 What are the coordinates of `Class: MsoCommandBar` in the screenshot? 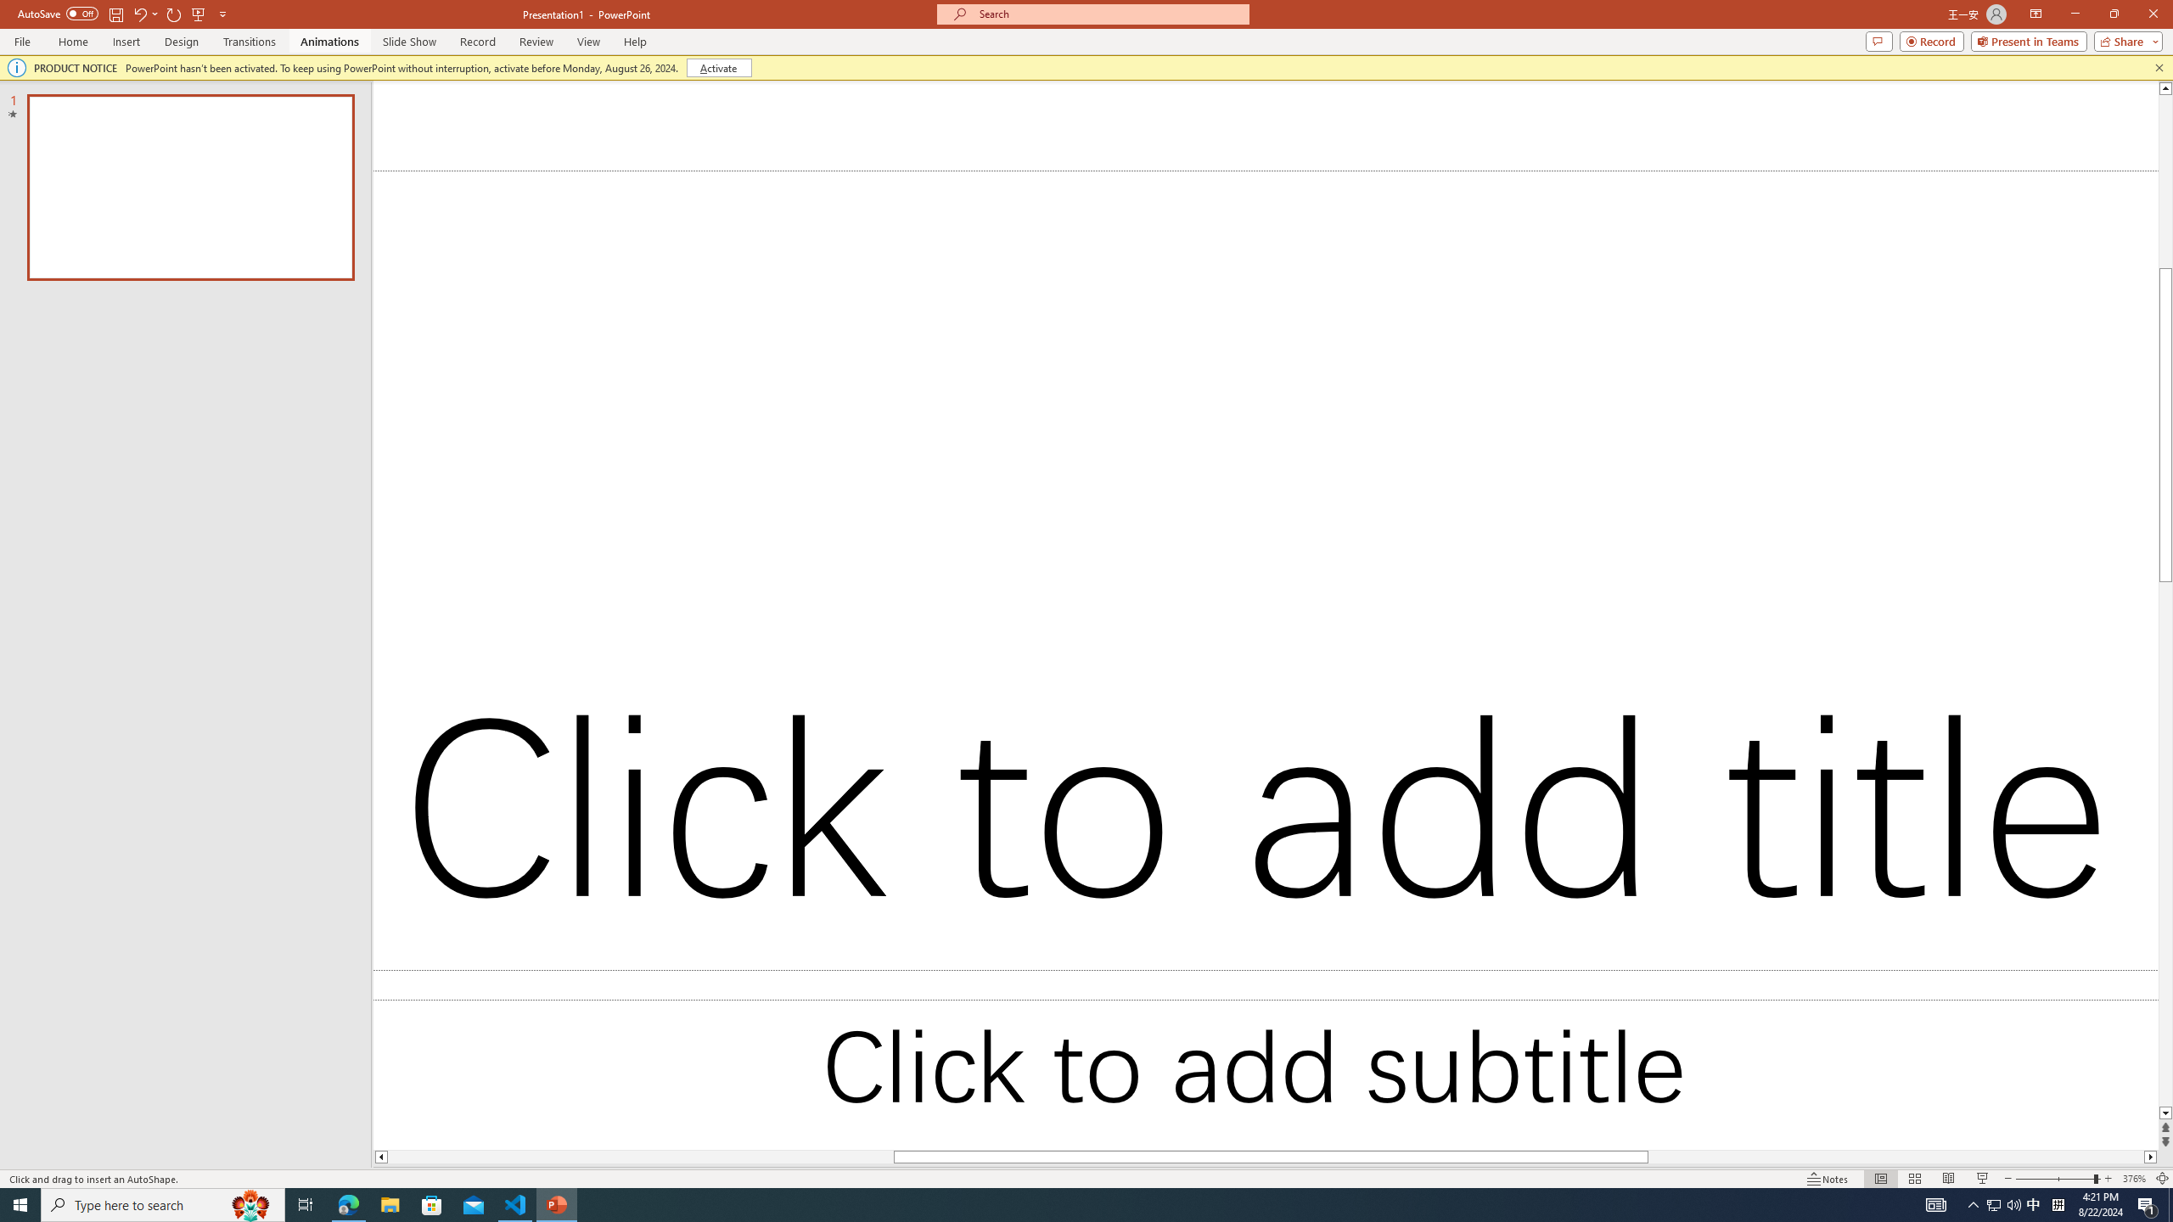 It's located at (1086, 1154).